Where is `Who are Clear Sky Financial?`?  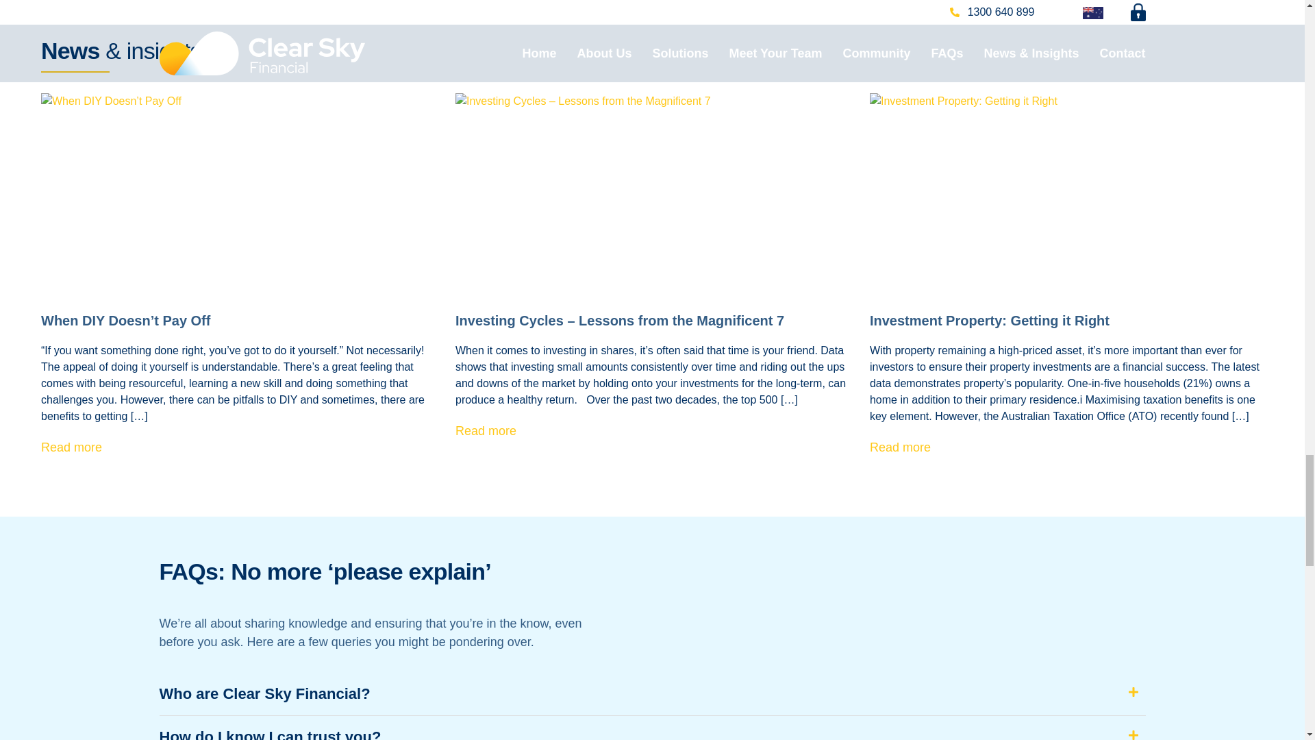
Who are Clear Sky Financial? is located at coordinates (264, 693).